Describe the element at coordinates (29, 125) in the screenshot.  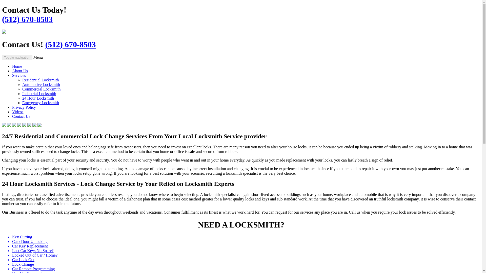
I see `Google Plus` at that location.